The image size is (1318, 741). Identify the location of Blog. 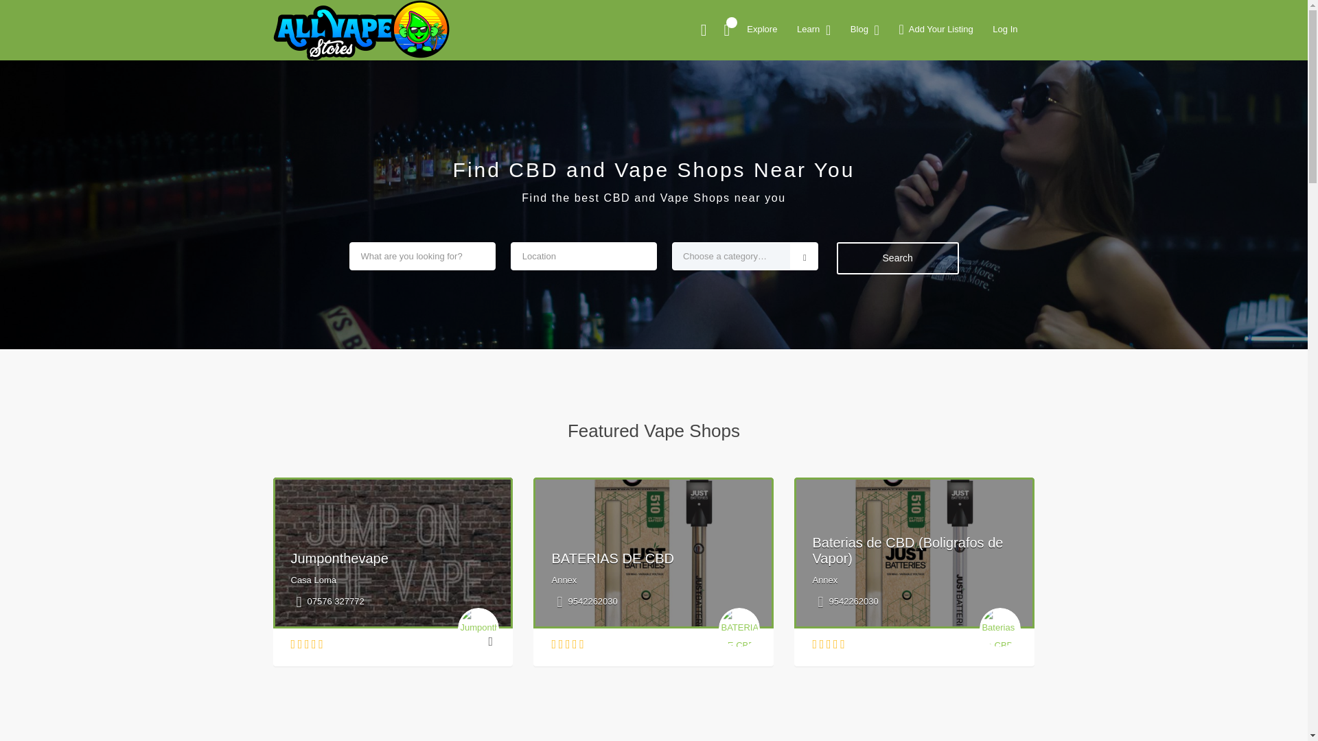
(884, 462).